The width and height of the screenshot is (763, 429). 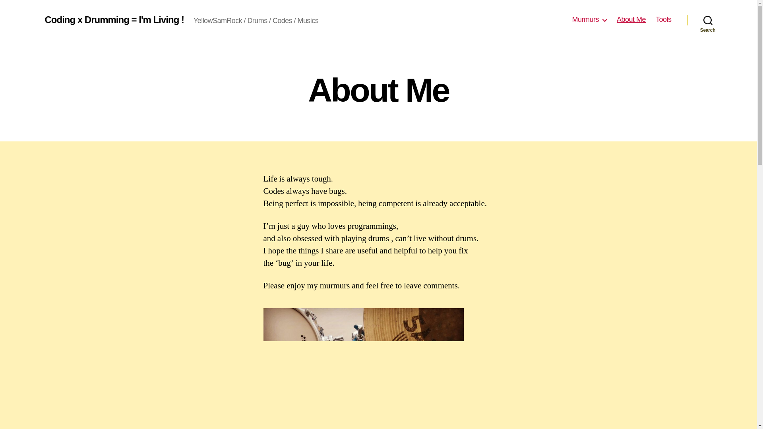 What do you see at coordinates (708, 20) in the screenshot?
I see `Search` at bounding box center [708, 20].